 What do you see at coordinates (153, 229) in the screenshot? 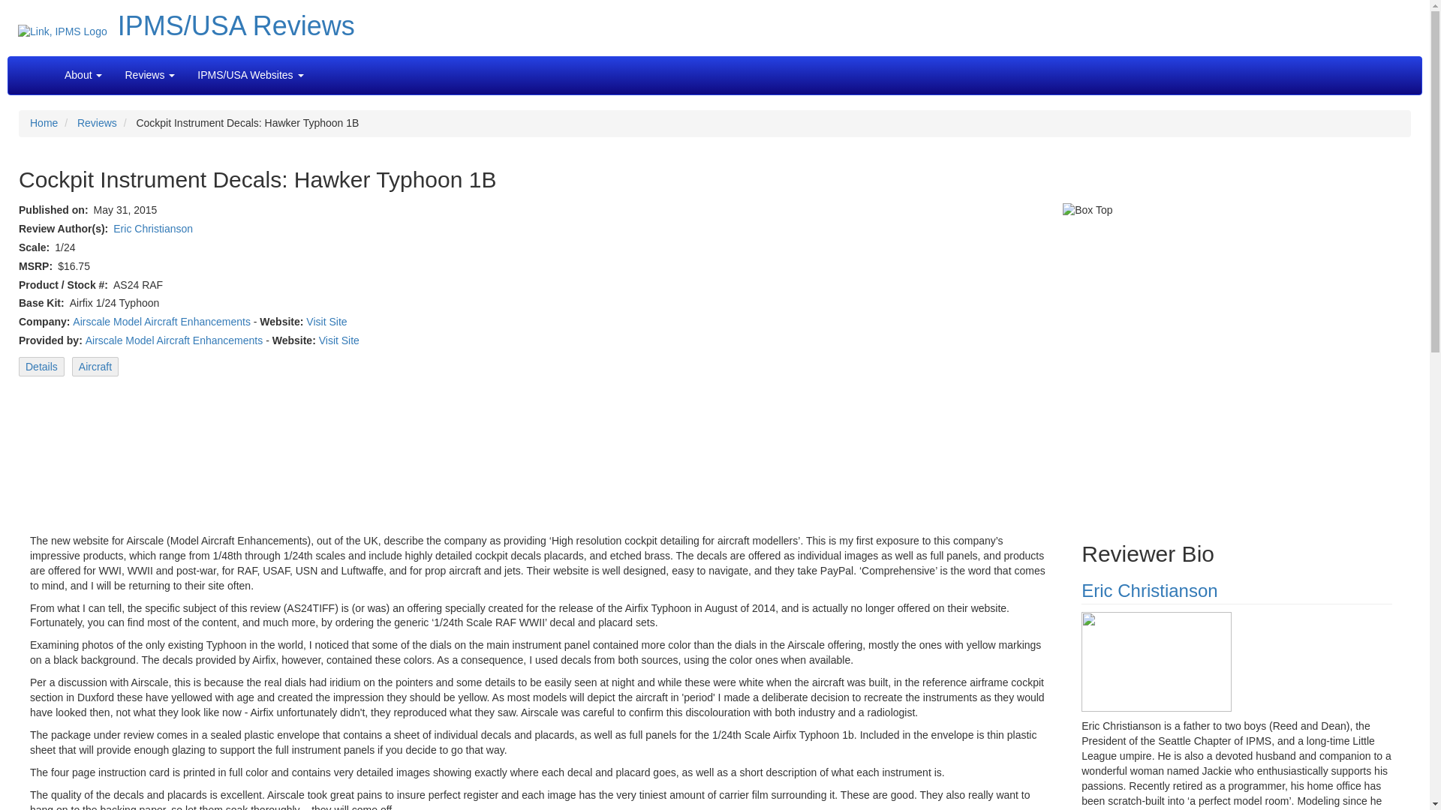
I see `Eric Christianson` at bounding box center [153, 229].